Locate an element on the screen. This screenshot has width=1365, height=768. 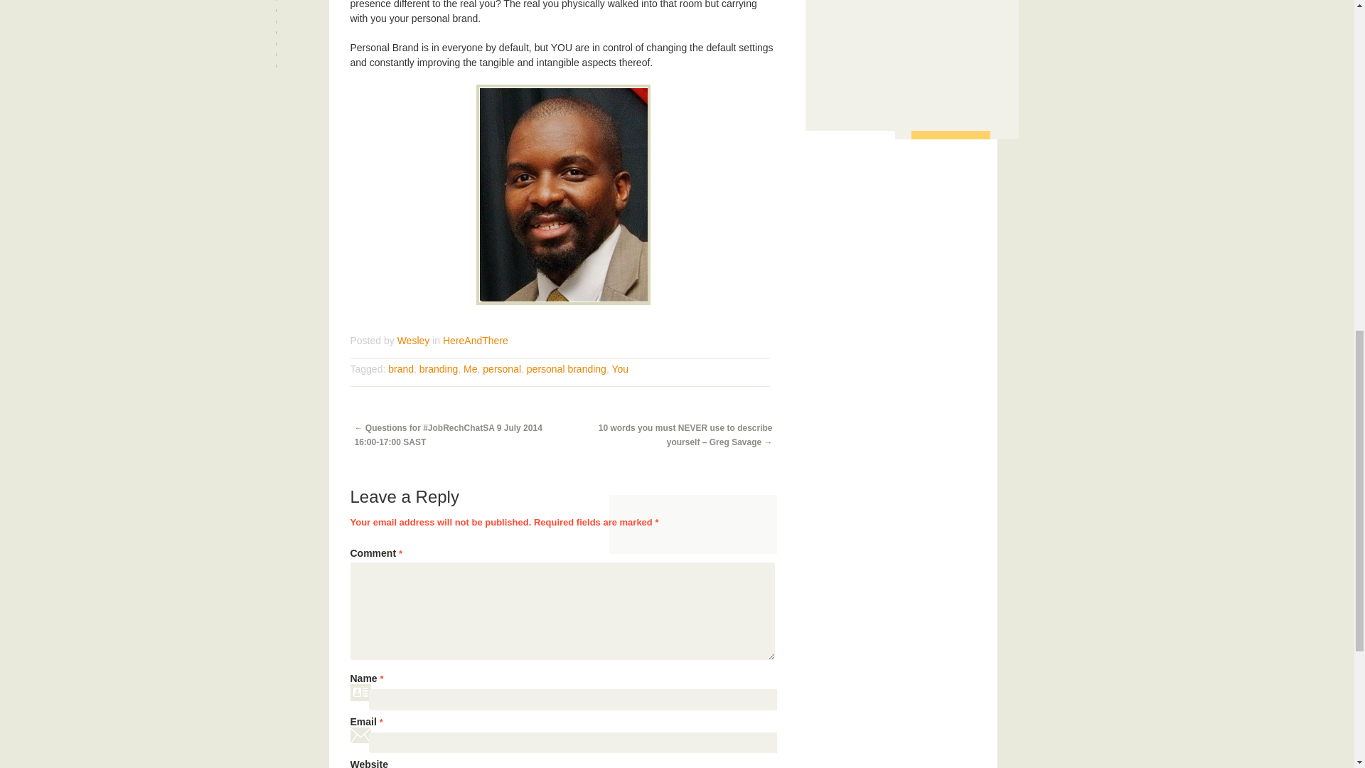
View all posts by Wesley is located at coordinates (413, 340).